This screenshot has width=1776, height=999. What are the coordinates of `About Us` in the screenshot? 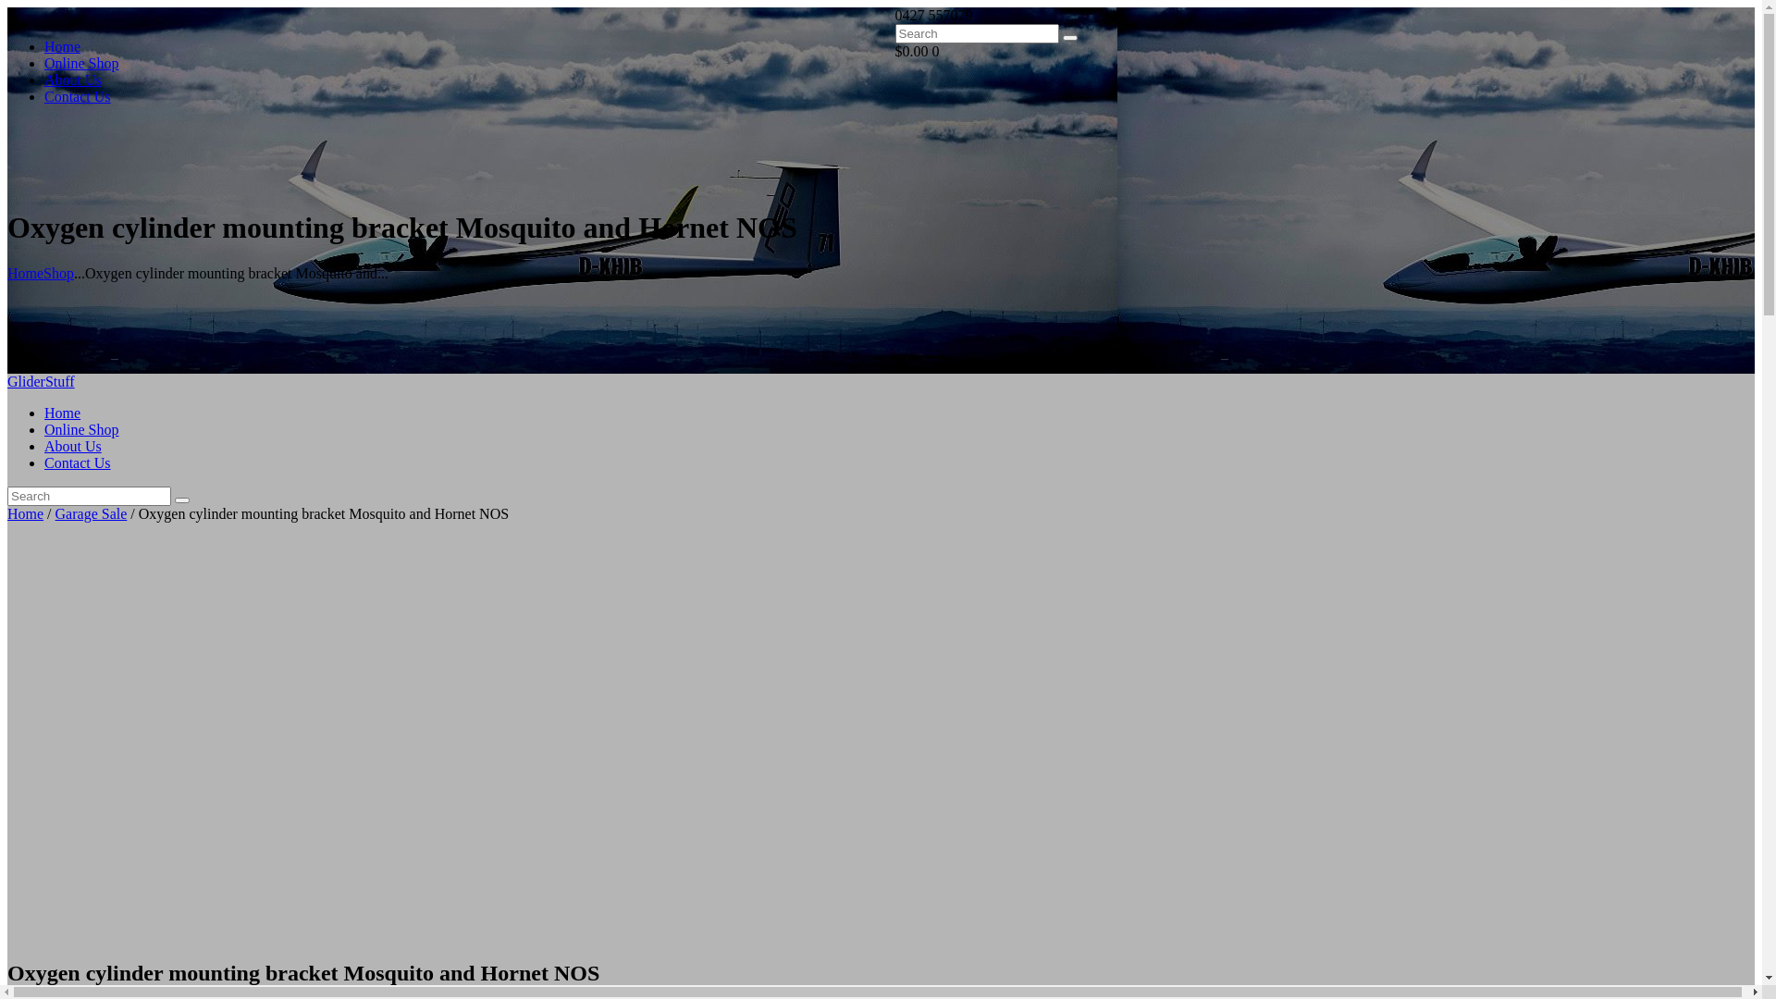 It's located at (73, 80).